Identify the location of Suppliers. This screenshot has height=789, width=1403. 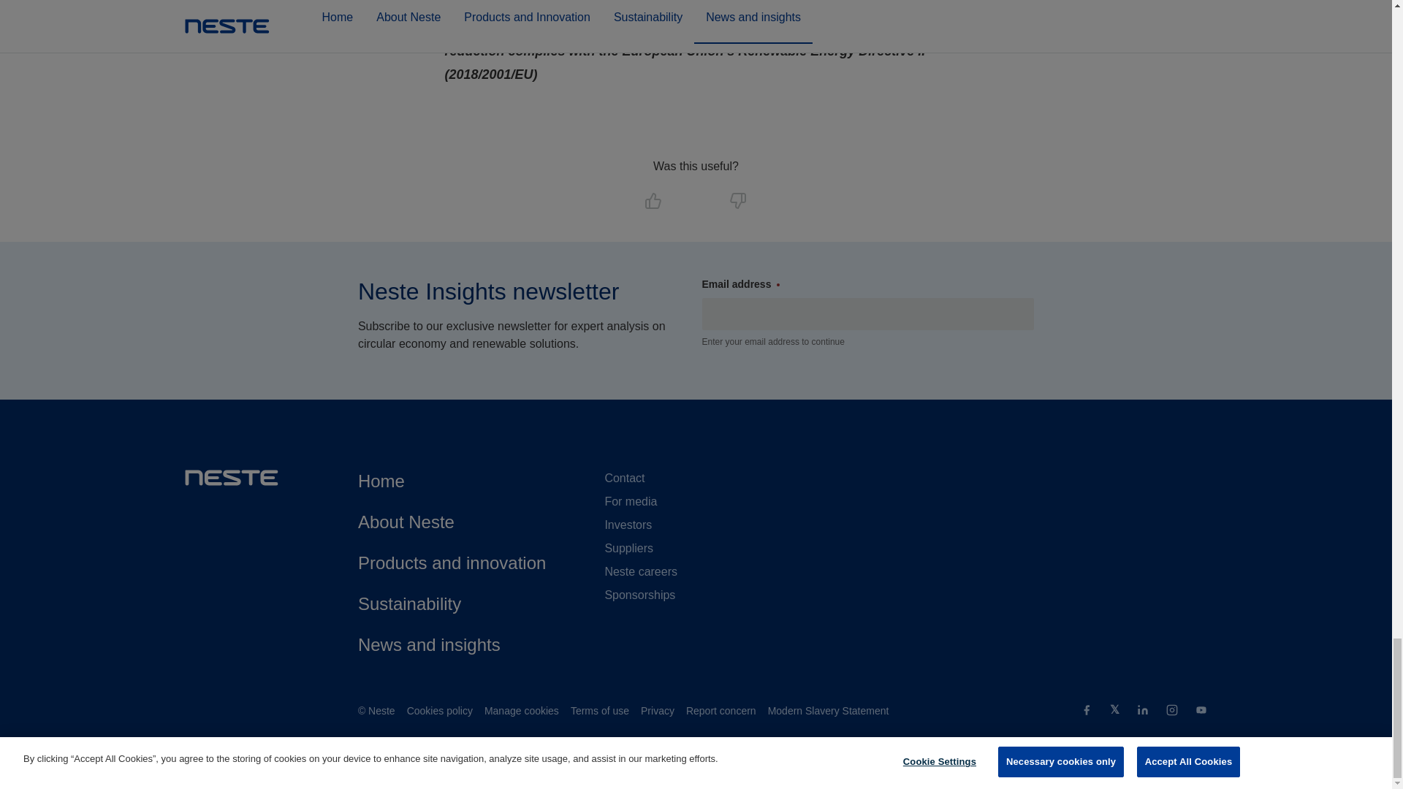
(628, 548).